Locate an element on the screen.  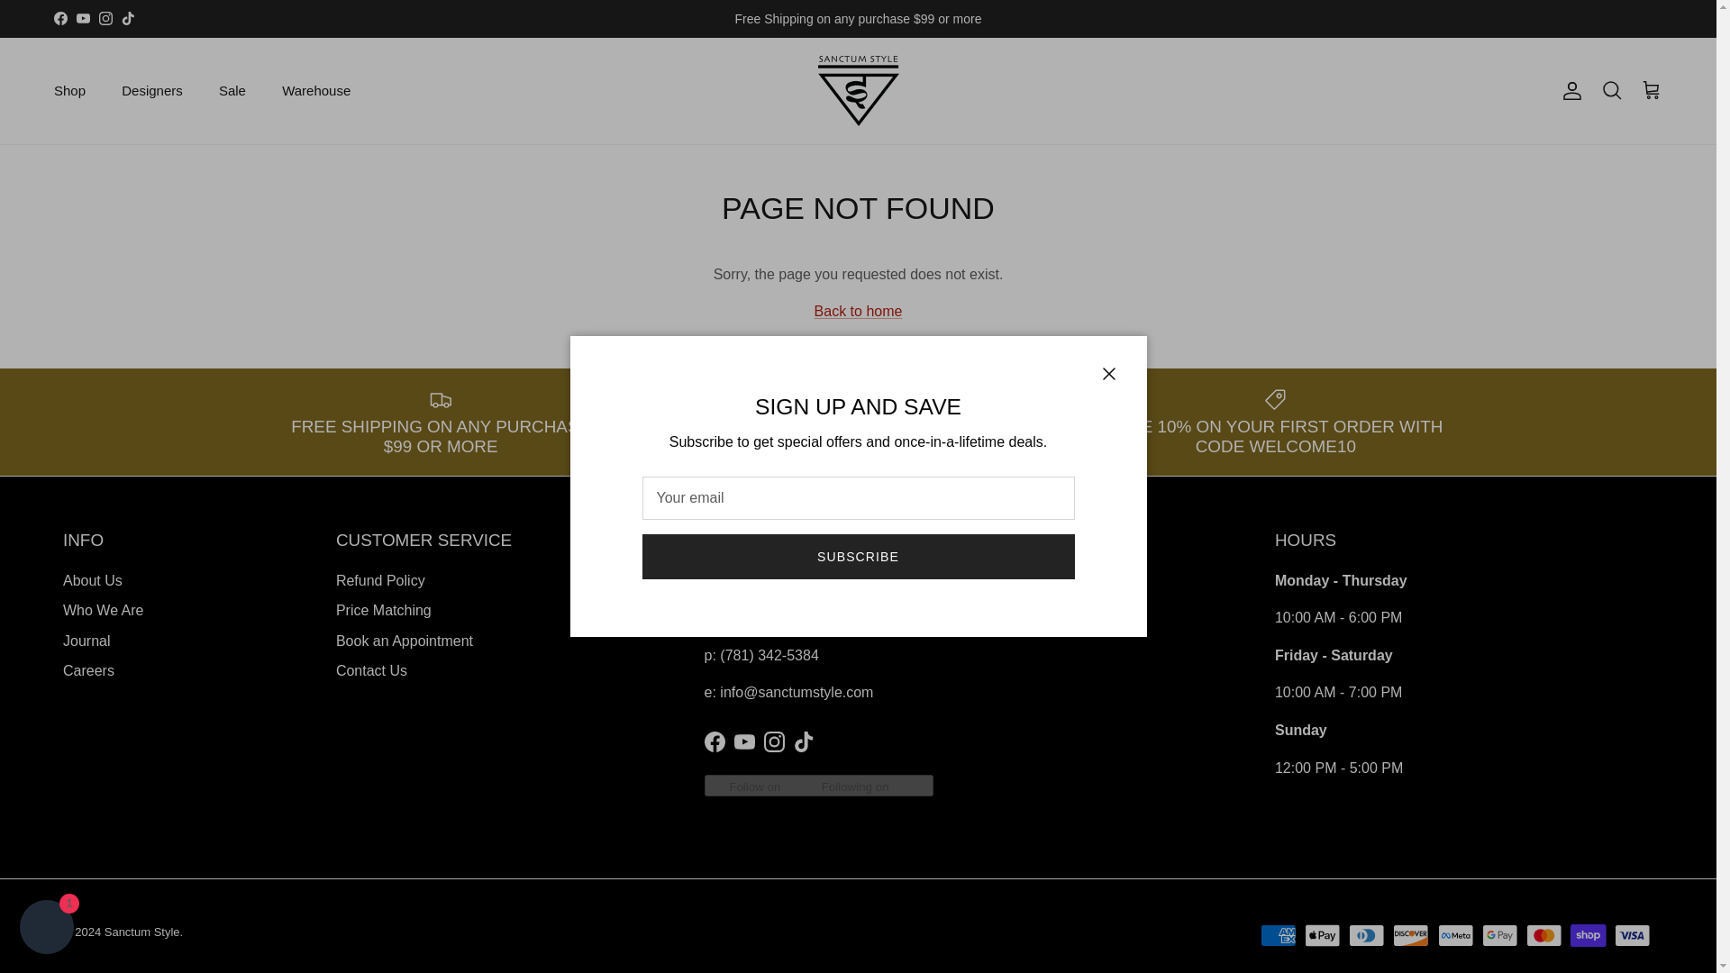
Cart is located at coordinates (1651, 90).